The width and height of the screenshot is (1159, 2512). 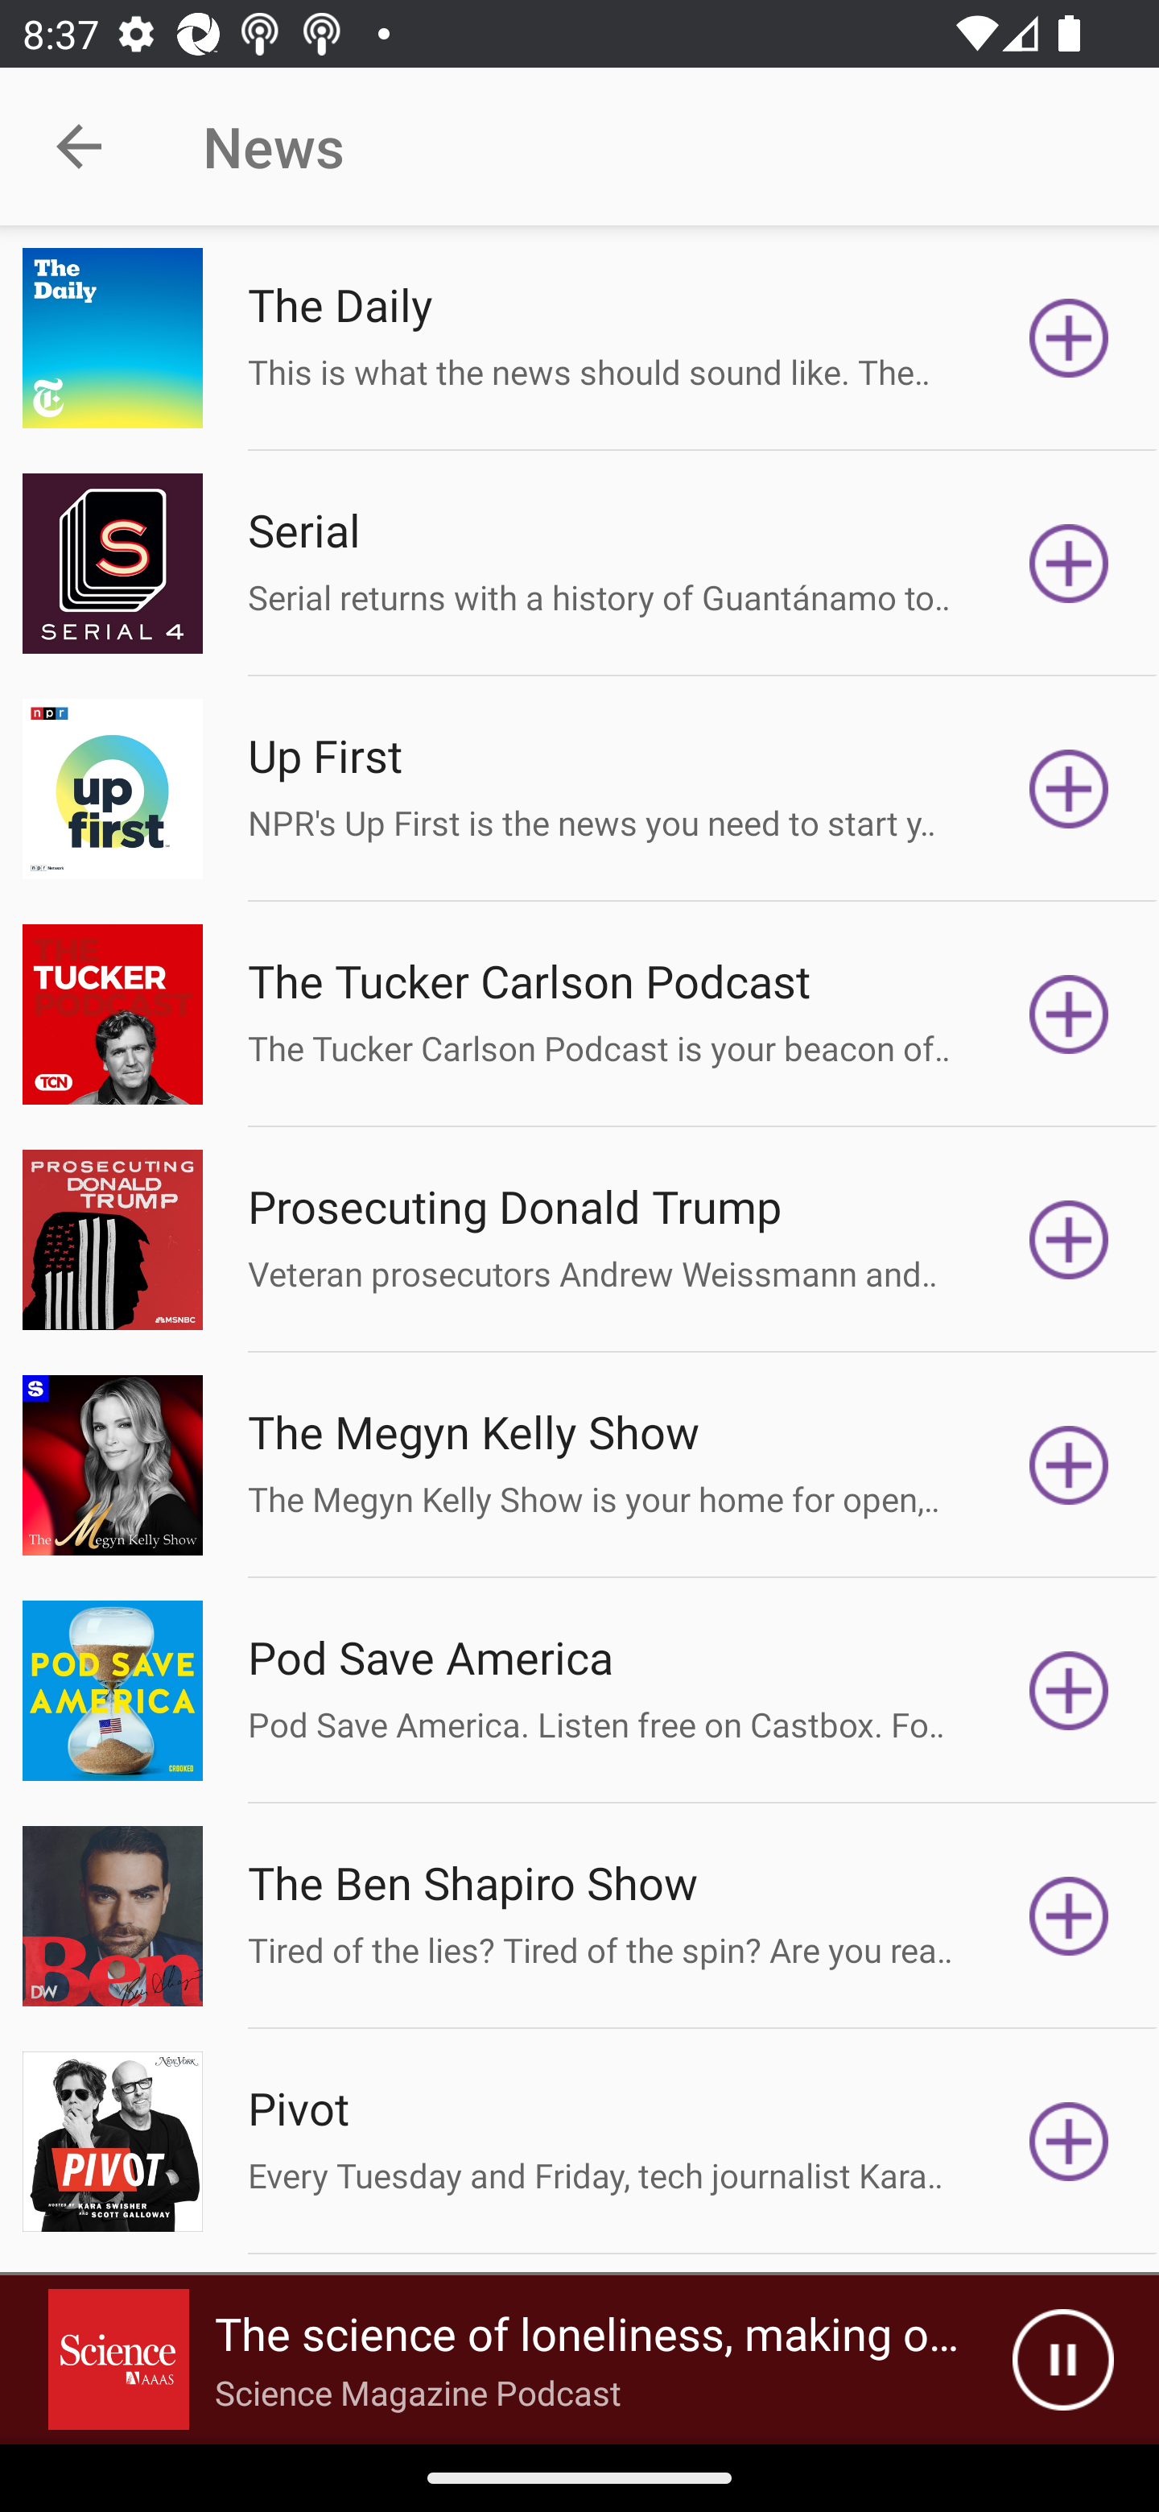 What do you see at coordinates (1069, 338) in the screenshot?
I see `Subscribe` at bounding box center [1069, 338].